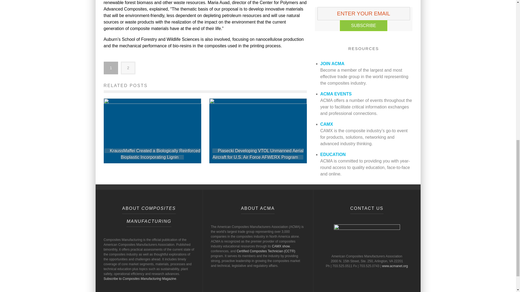 This screenshot has width=520, height=292. What do you see at coordinates (363, 25) in the screenshot?
I see `Subscribe` at bounding box center [363, 25].